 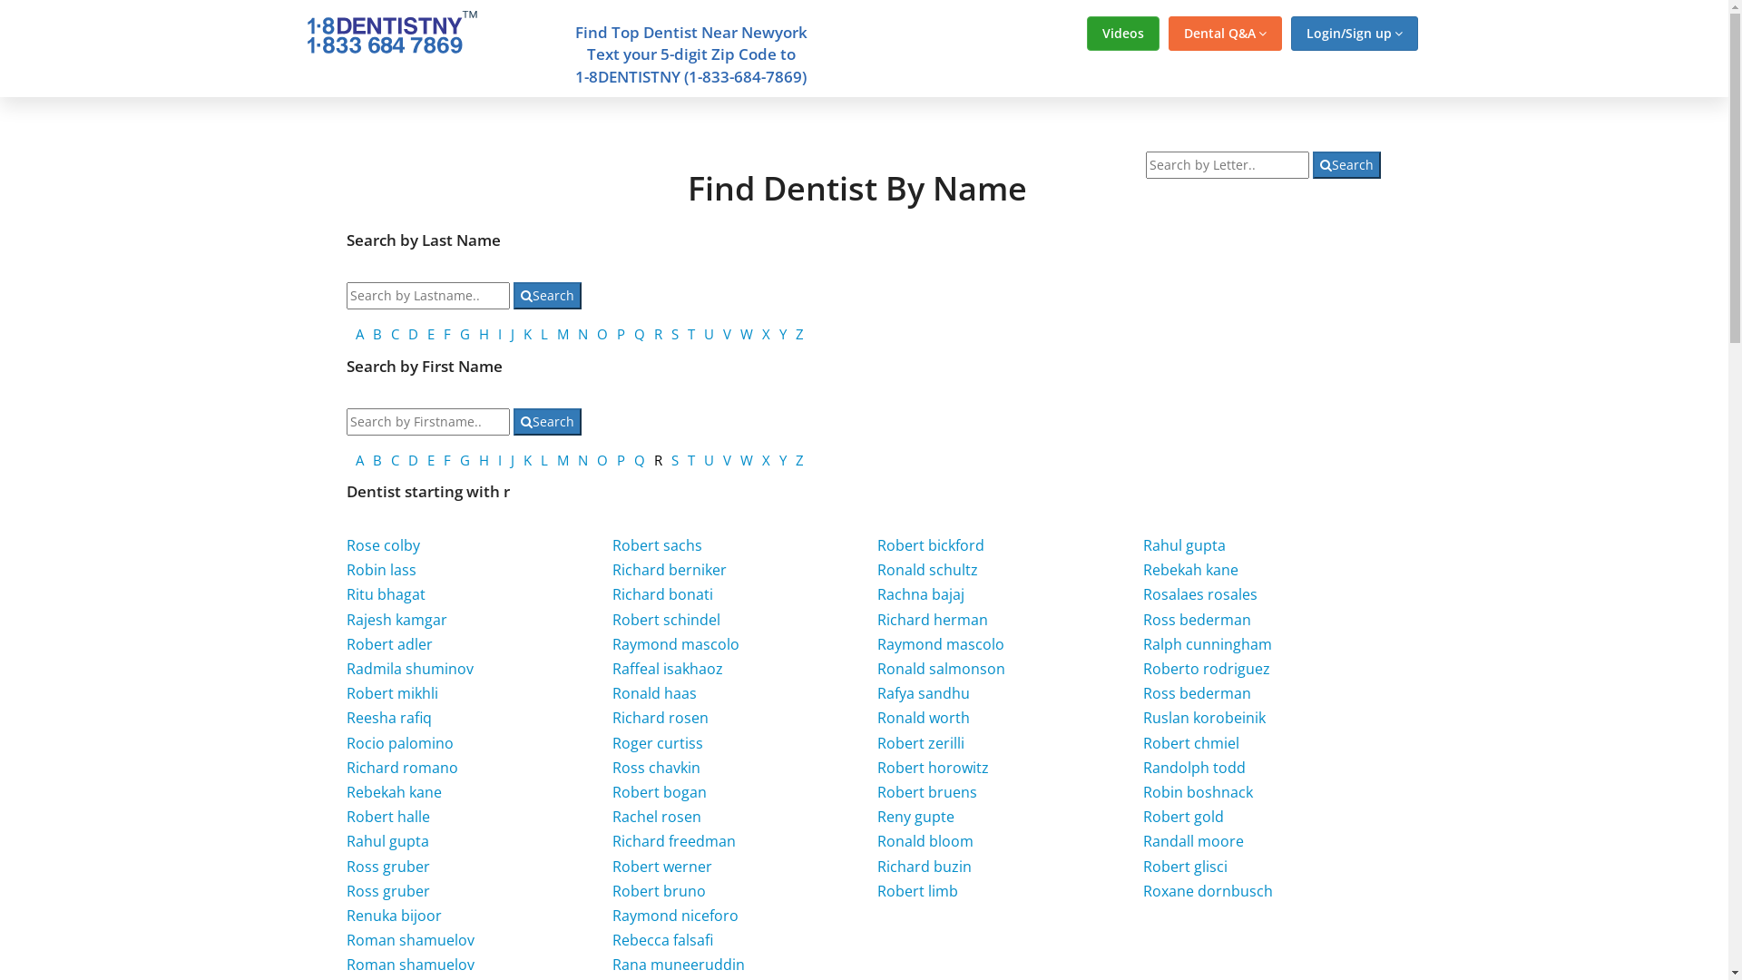 What do you see at coordinates (1183, 817) in the screenshot?
I see `Robert gold` at bounding box center [1183, 817].